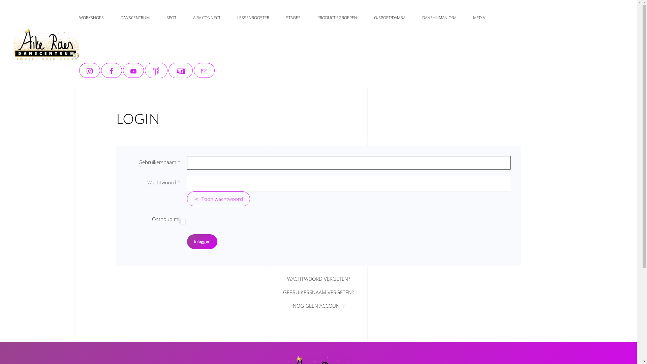 This screenshot has width=647, height=364. Describe the element at coordinates (218, 199) in the screenshot. I see `Toon wachtwoord` at that location.